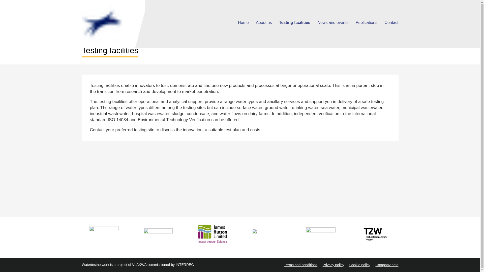 This screenshot has width=484, height=272. I want to click on HOME, so click(88, 31).